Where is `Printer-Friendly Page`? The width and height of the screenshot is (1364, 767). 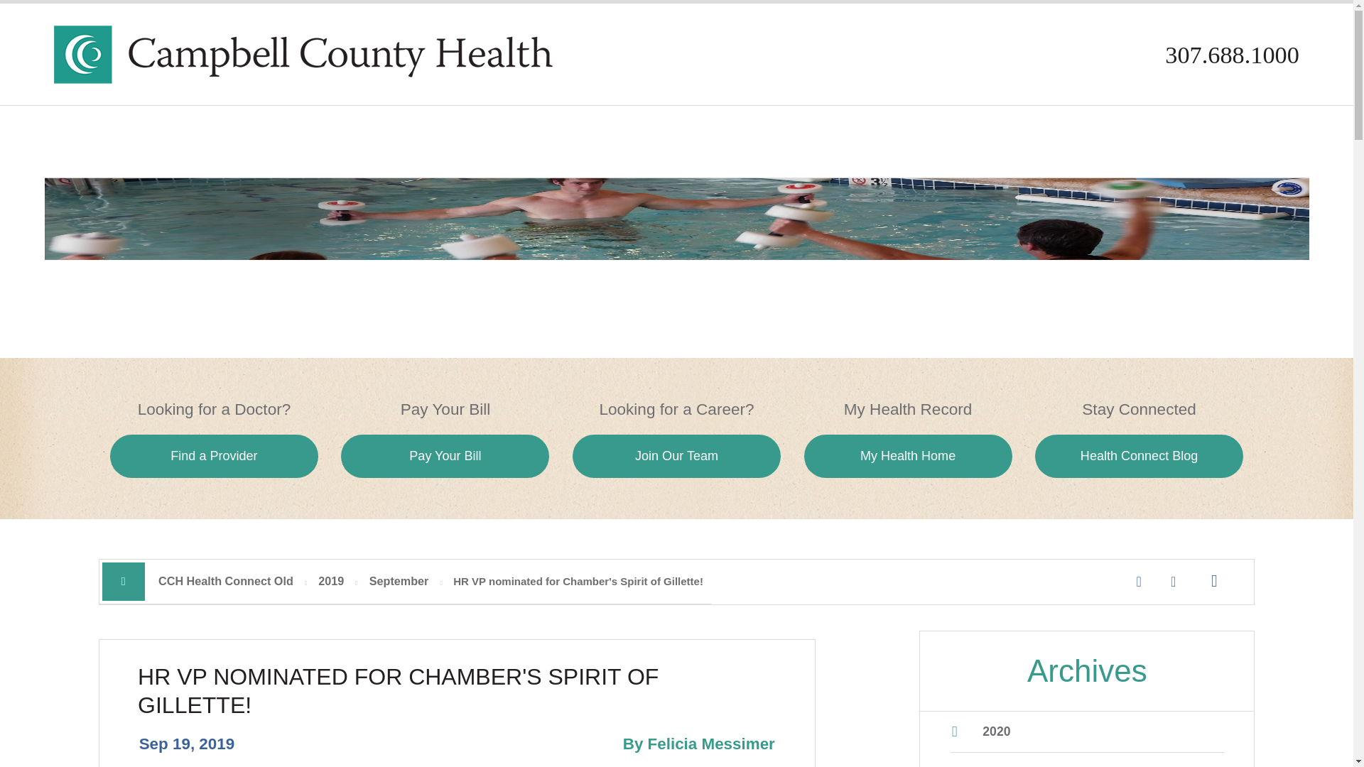 Printer-Friendly Page is located at coordinates (1213, 581).